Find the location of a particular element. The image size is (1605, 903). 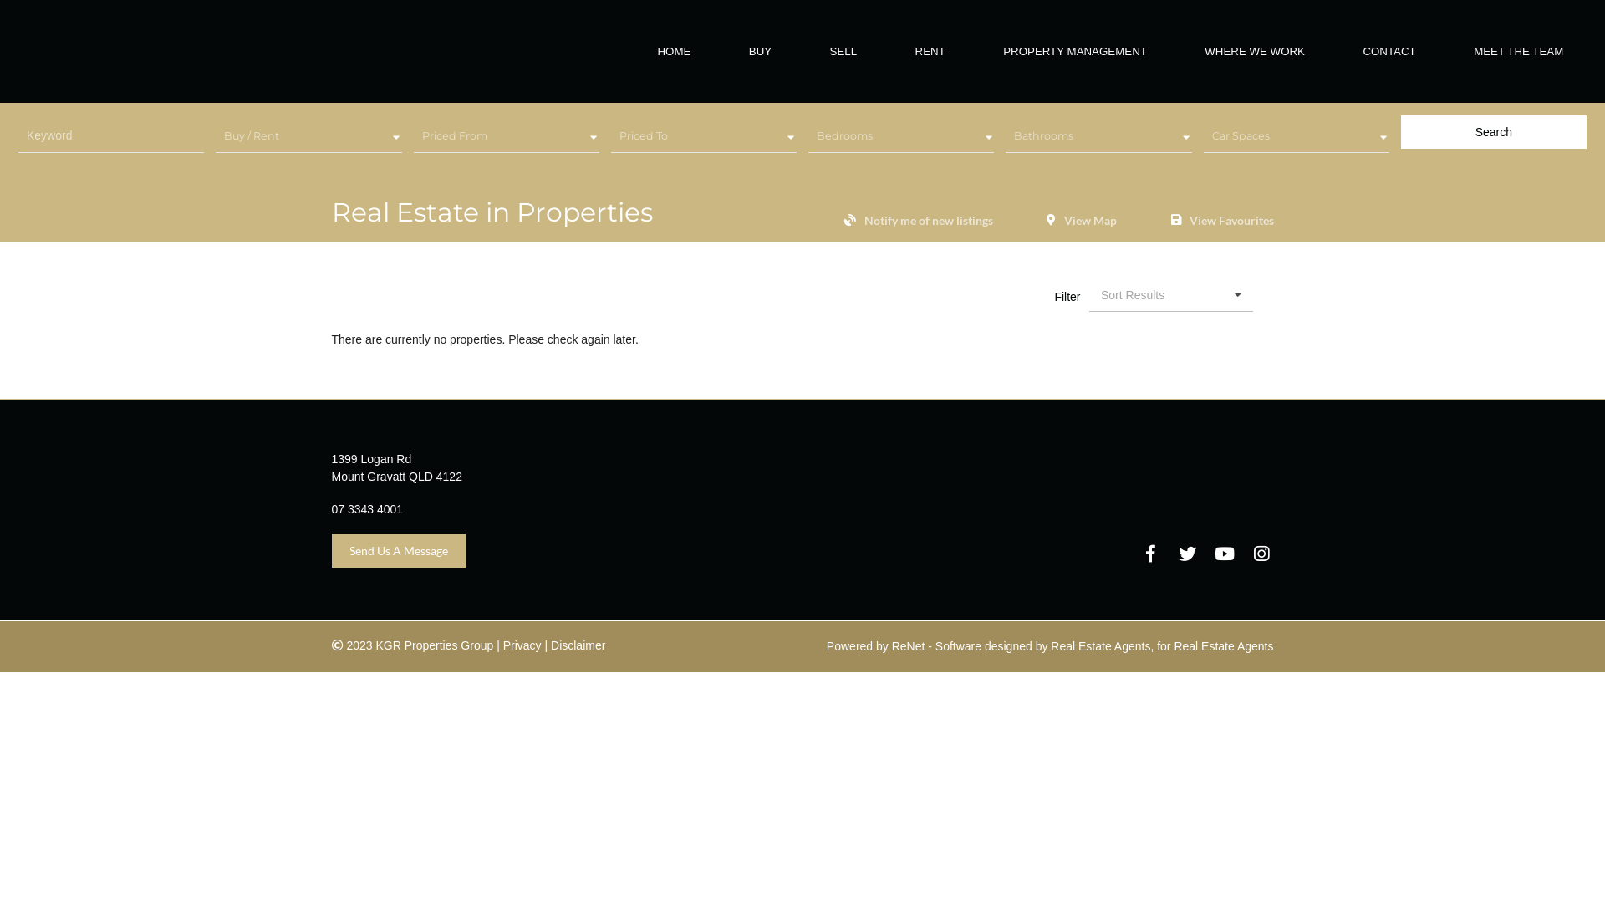

Disclaimer is located at coordinates (578, 645).